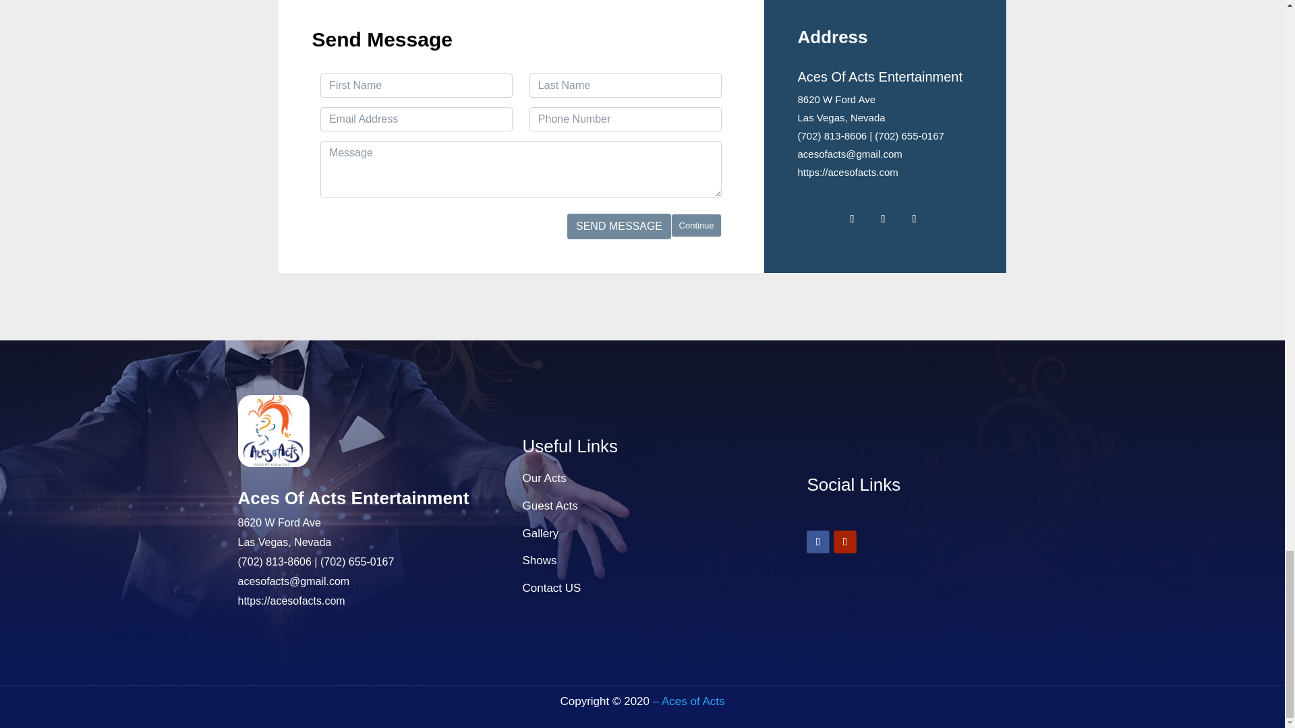  What do you see at coordinates (539, 560) in the screenshot?
I see `Shows` at bounding box center [539, 560].